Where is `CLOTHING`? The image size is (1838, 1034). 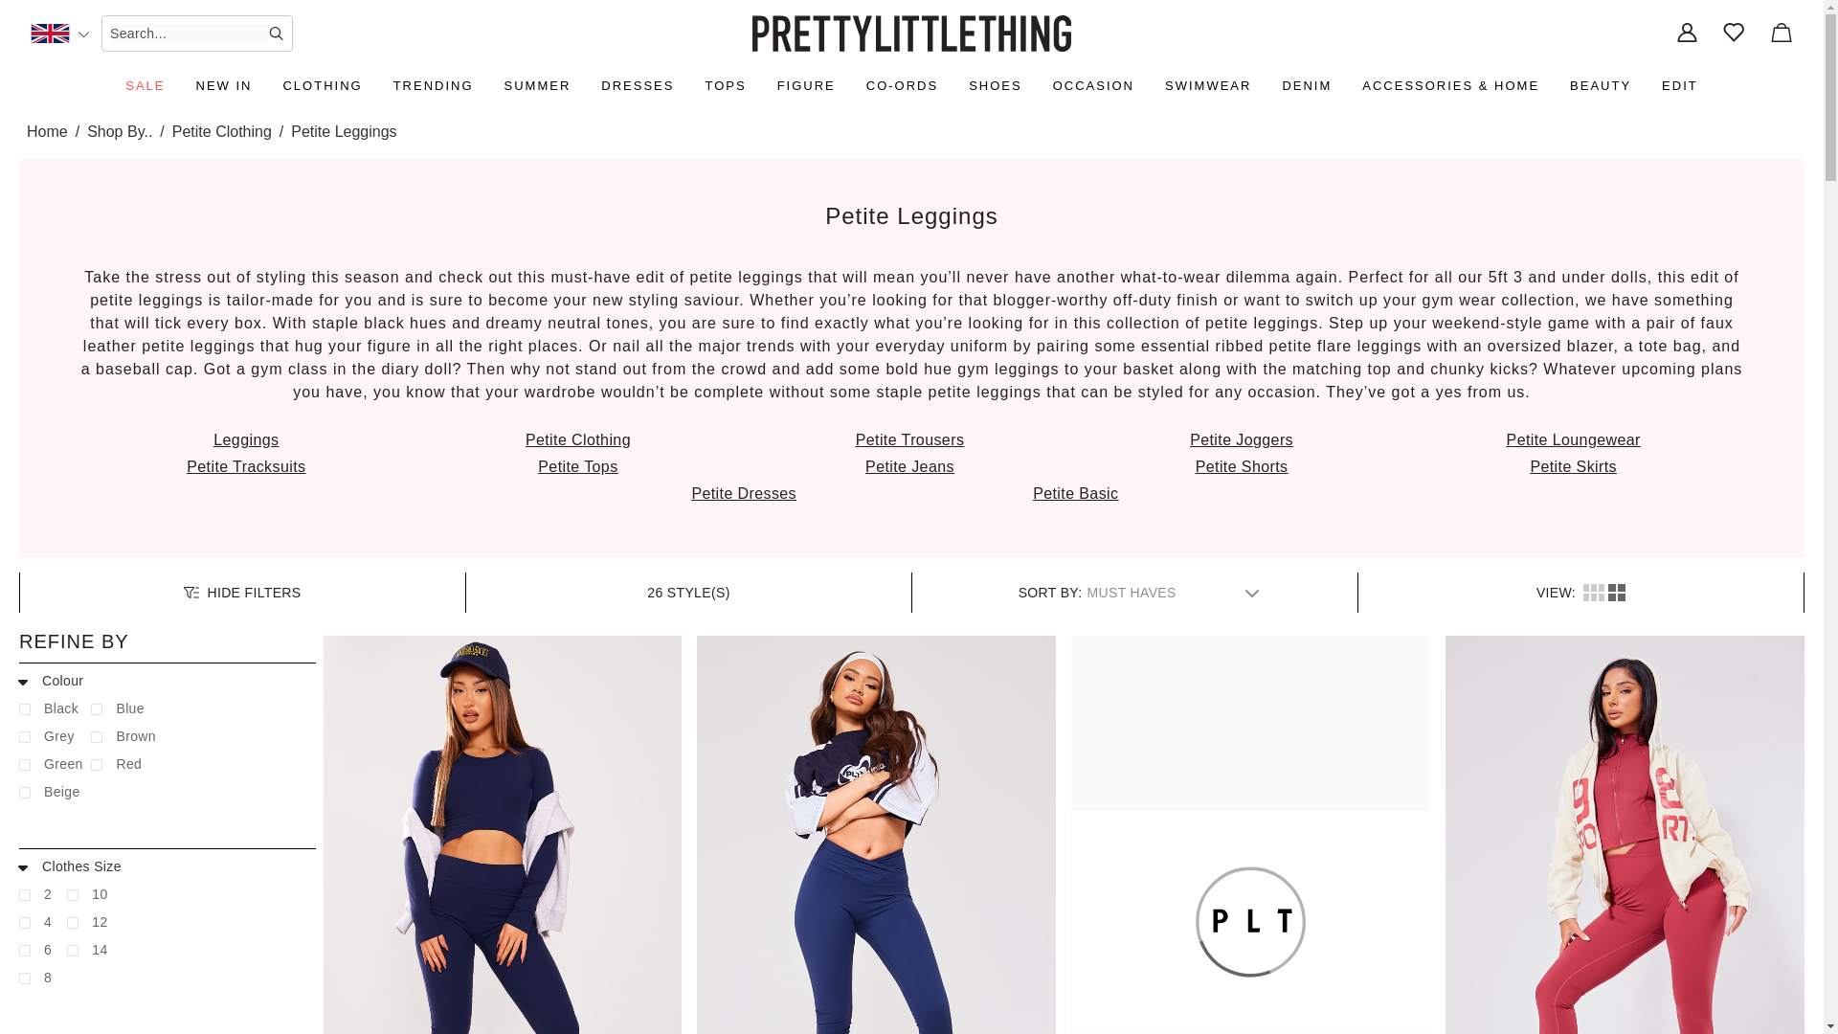 CLOTHING is located at coordinates (322, 86).